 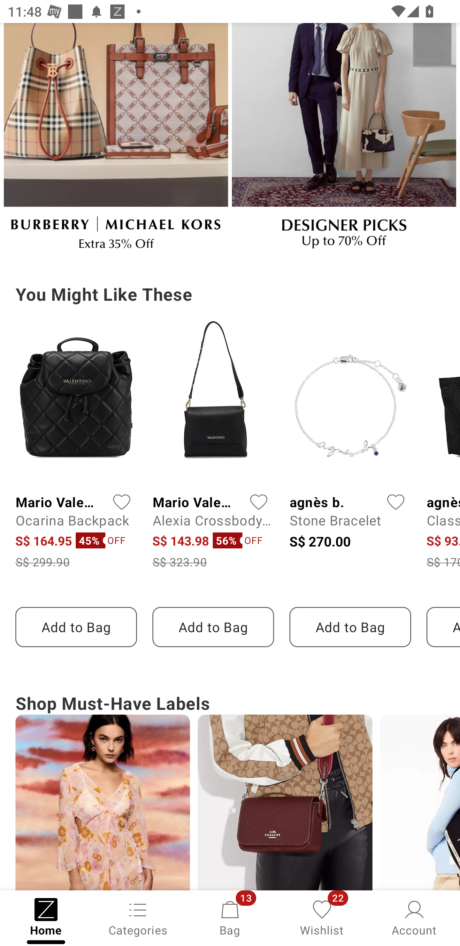 I want to click on Campaign banner, so click(x=116, y=141).